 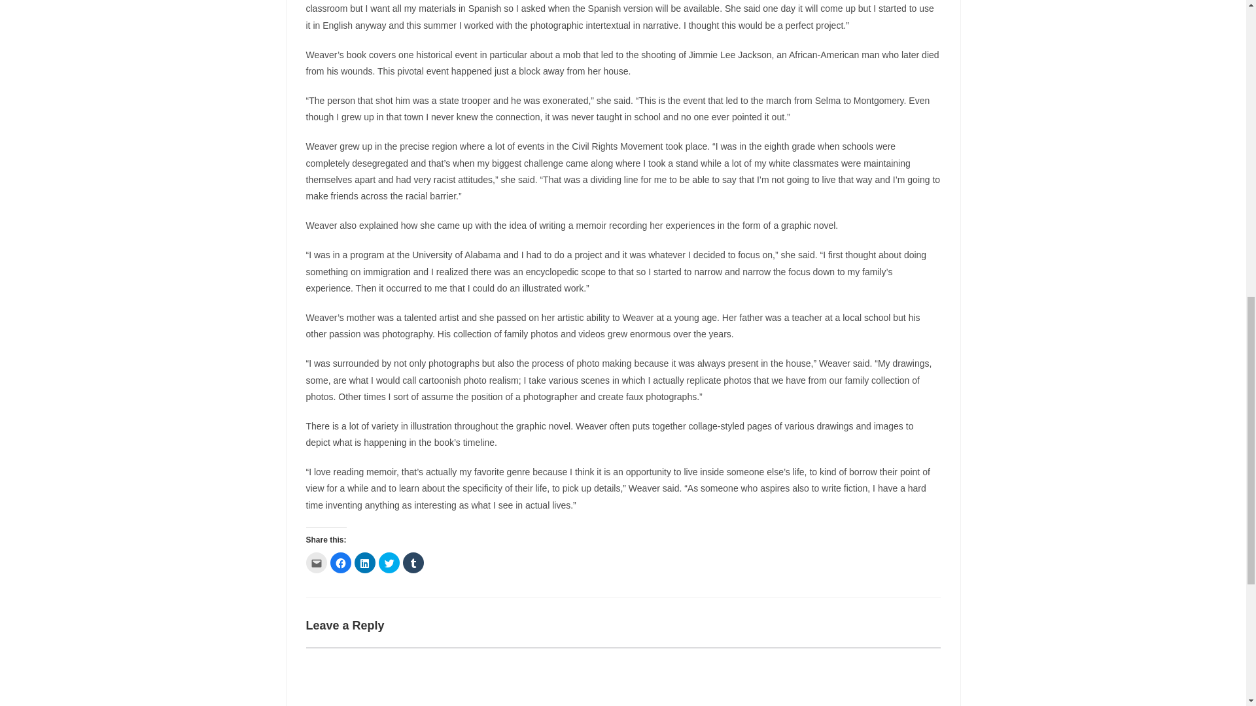 I want to click on Click to share on LinkedIn, so click(x=365, y=562).